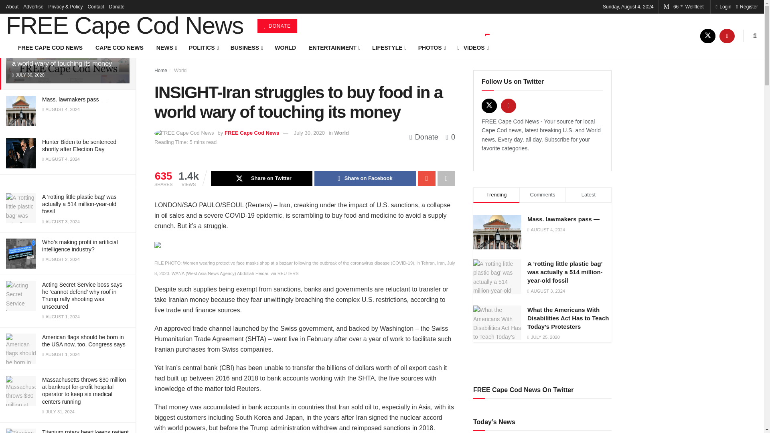 The image size is (770, 433). What do you see at coordinates (747, 6) in the screenshot?
I see `Register` at bounding box center [747, 6].